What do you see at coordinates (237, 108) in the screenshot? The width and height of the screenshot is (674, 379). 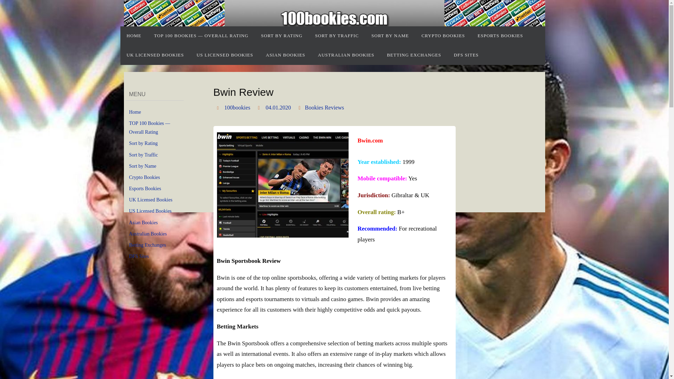 I see `100bookies` at bounding box center [237, 108].